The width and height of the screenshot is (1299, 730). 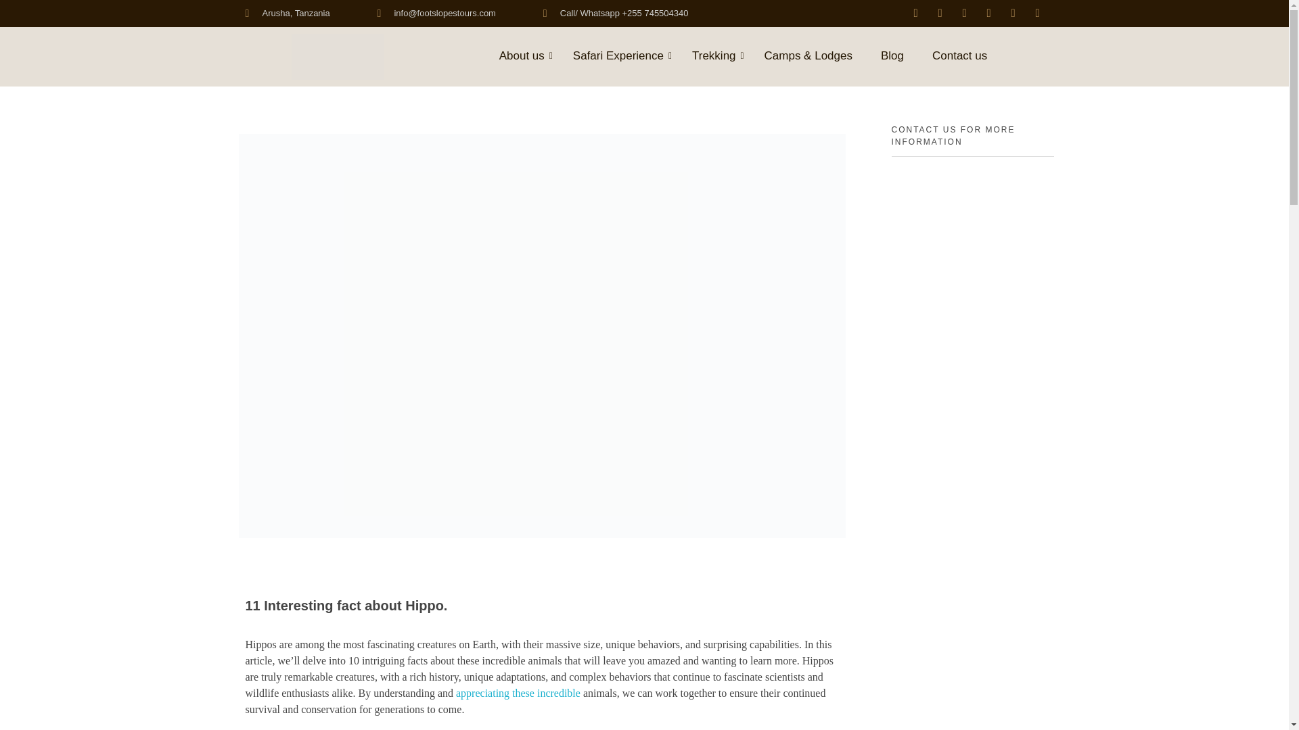 What do you see at coordinates (892, 57) in the screenshot?
I see `Blog` at bounding box center [892, 57].